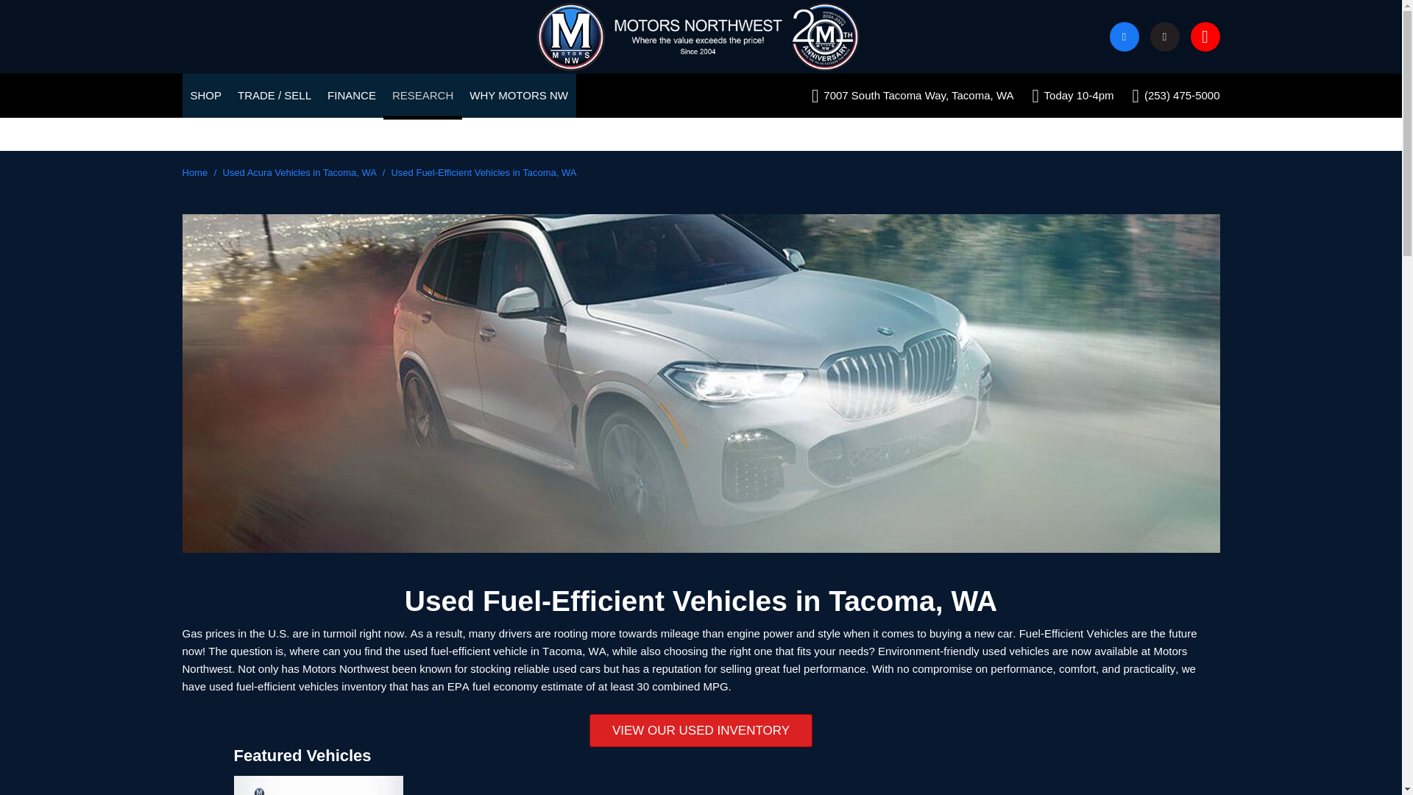 The width and height of the screenshot is (1413, 795). What do you see at coordinates (352, 96) in the screenshot?
I see `FINANCE` at bounding box center [352, 96].